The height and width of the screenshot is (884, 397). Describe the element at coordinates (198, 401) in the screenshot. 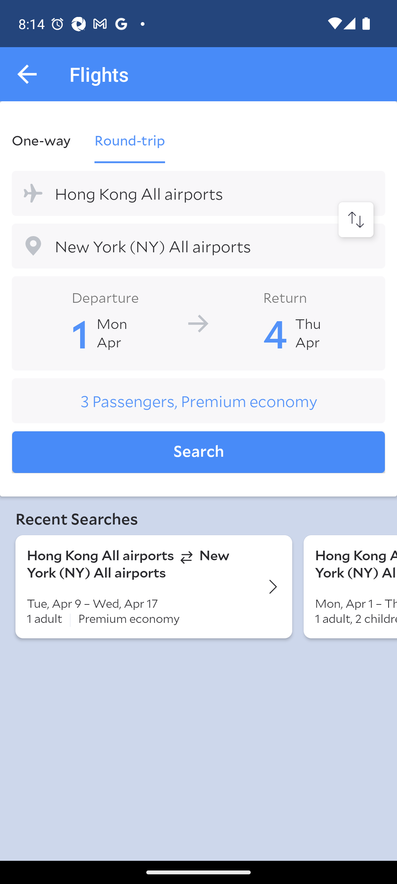

I see `3 Passengers, Premium economy` at that location.